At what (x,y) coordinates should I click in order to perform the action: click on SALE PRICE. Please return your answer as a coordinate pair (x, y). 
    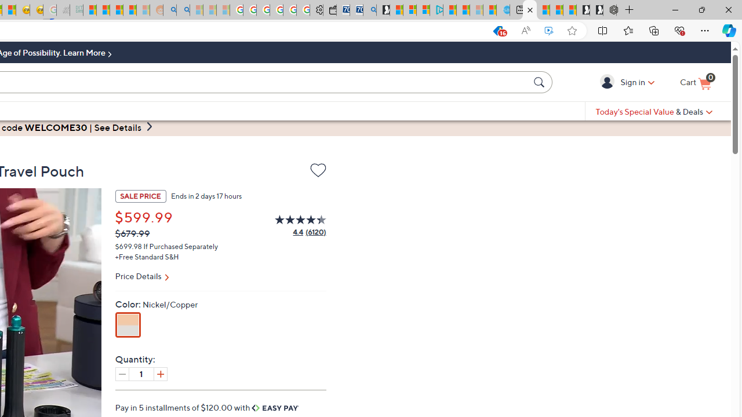
    Looking at the image, I should click on (140, 196).